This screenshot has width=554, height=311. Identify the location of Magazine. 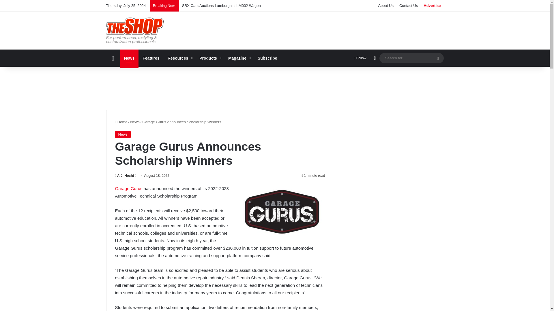
(239, 58).